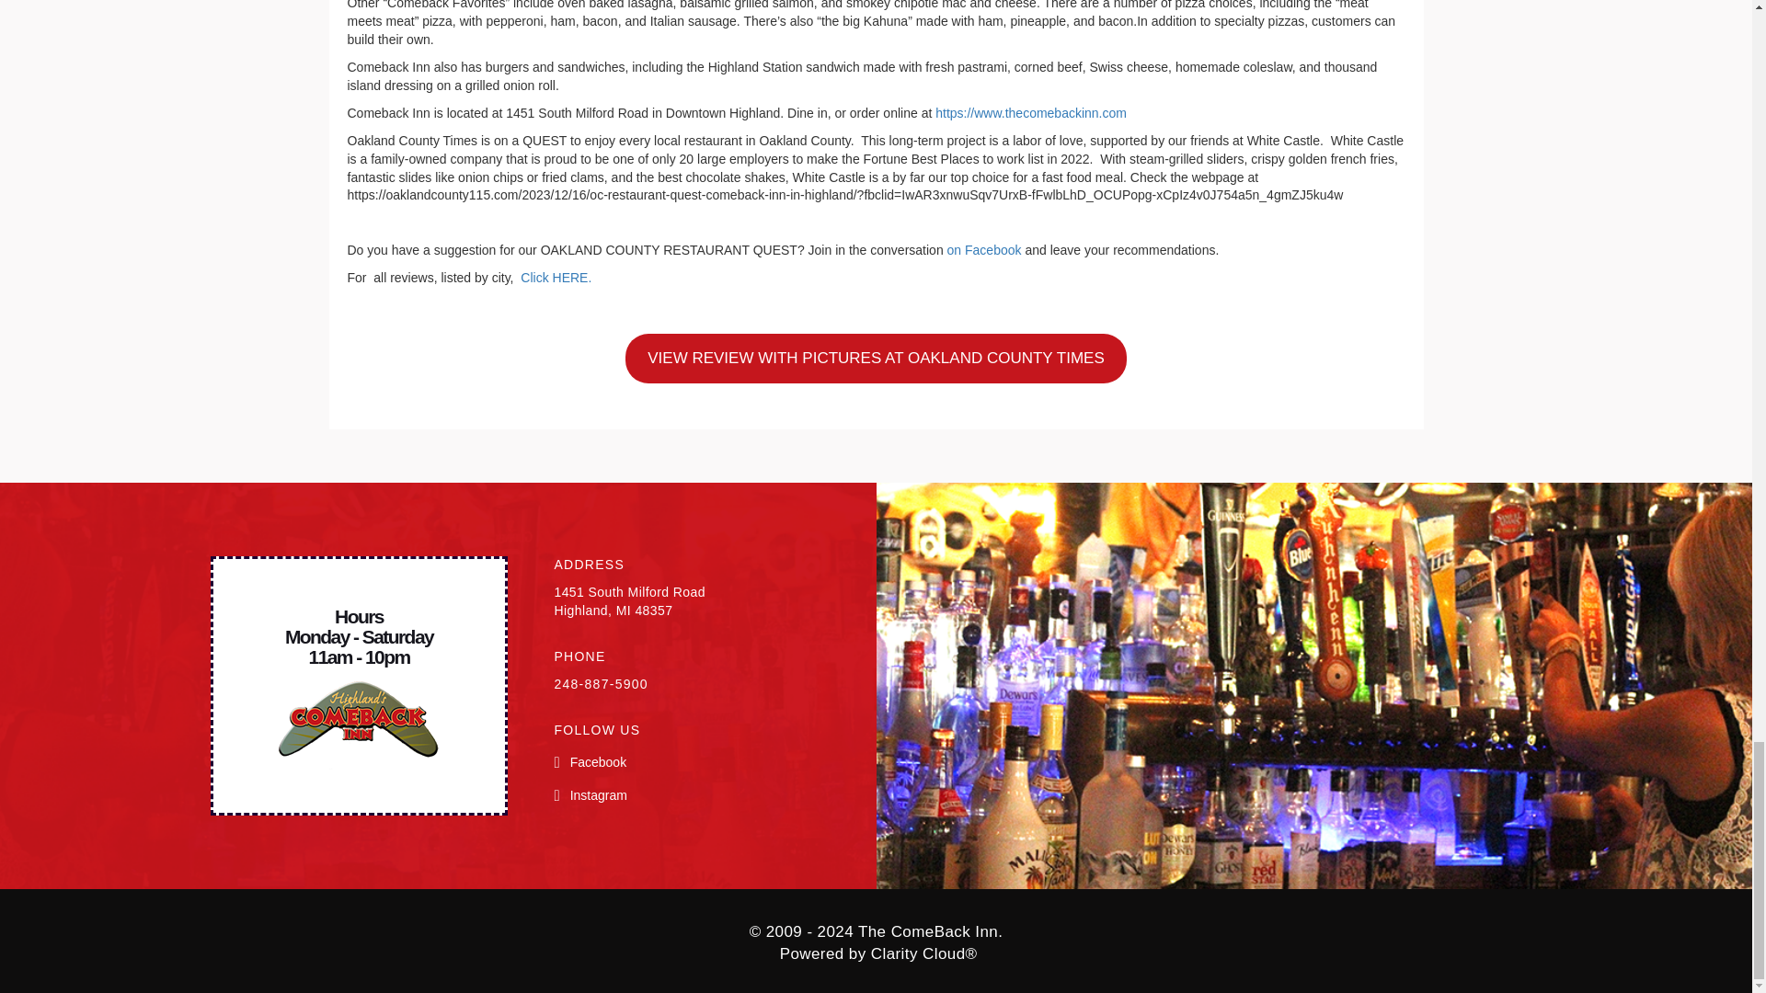 The image size is (1766, 993). What do you see at coordinates (984, 249) in the screenshot?
I see `on Facebook` at bounding box center [984, 249].